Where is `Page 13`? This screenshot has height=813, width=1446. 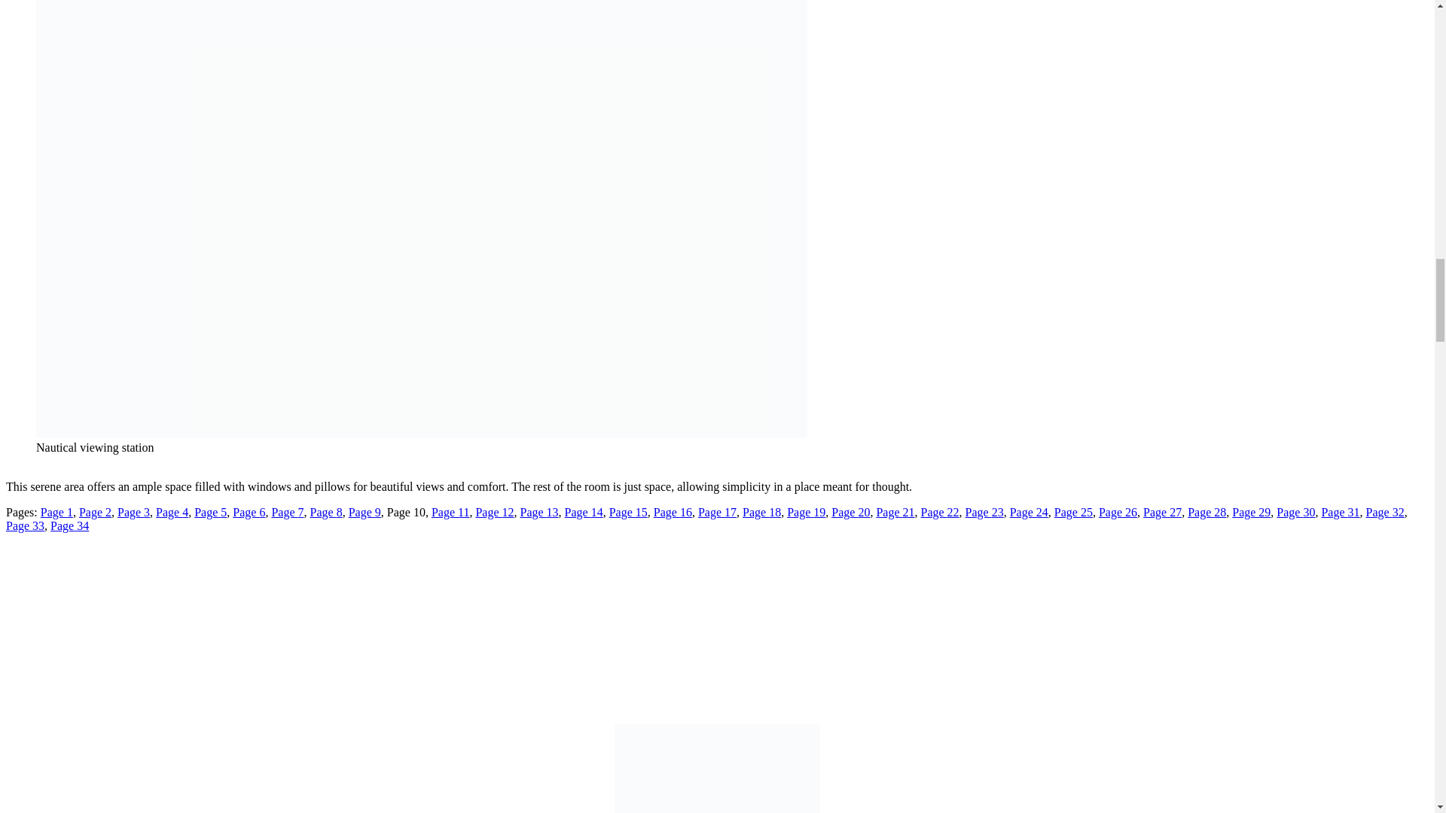
Page 13 is located at coordinates (538, 512).